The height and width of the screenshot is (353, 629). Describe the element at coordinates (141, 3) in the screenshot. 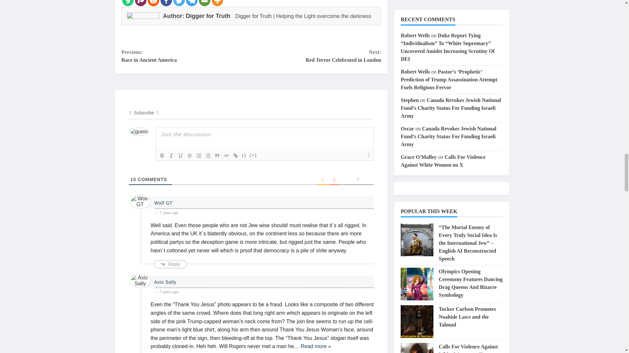

I see `Parler` at that location.